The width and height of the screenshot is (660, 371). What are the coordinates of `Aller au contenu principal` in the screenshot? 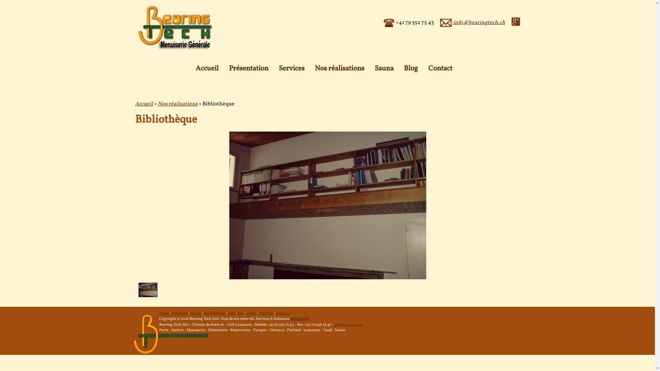 It's located at (294, 0).